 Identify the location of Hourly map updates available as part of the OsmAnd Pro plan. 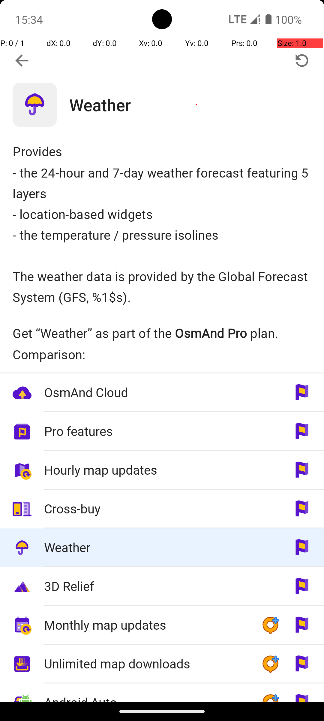
(162, 470).